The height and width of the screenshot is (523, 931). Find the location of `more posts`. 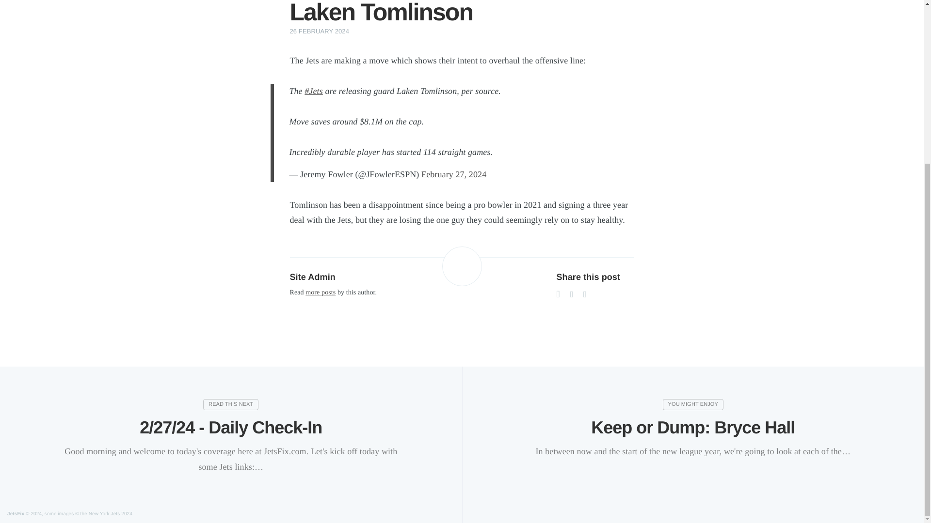

more posts is located at coordinates (320, 292).